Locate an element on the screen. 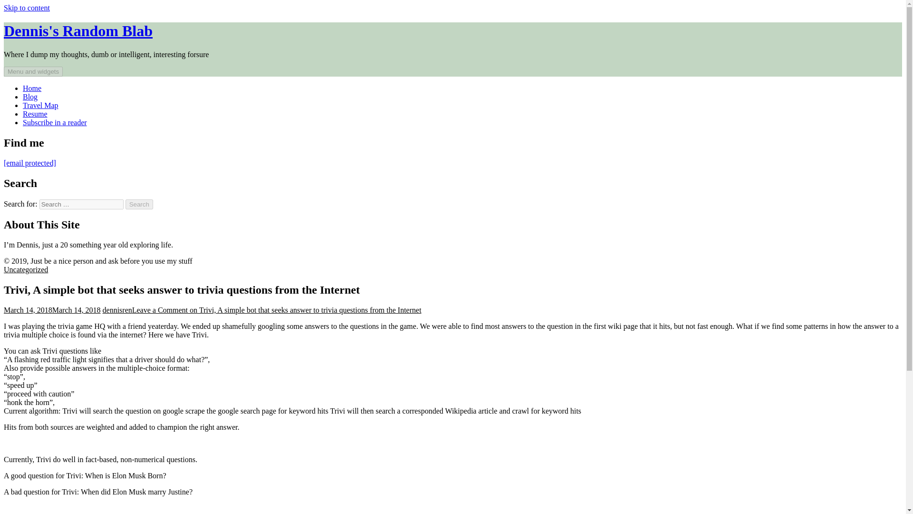 The image size is (913, 514). Travel Map is located at coordinates (40, 105).